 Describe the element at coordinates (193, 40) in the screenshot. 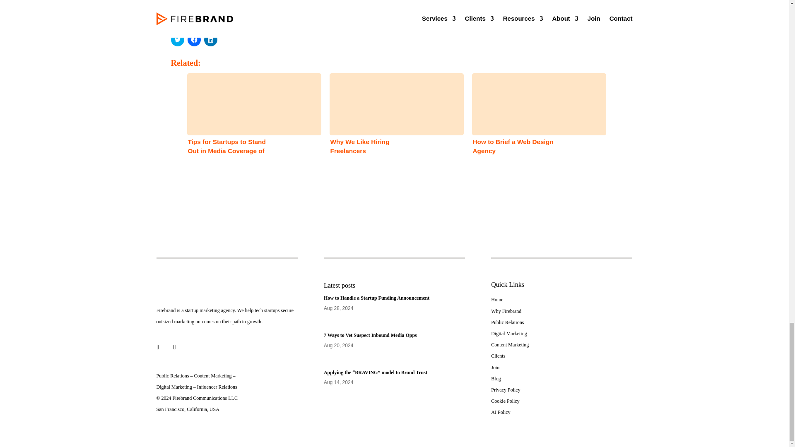

I see `Click to share on Facebook` at that location.